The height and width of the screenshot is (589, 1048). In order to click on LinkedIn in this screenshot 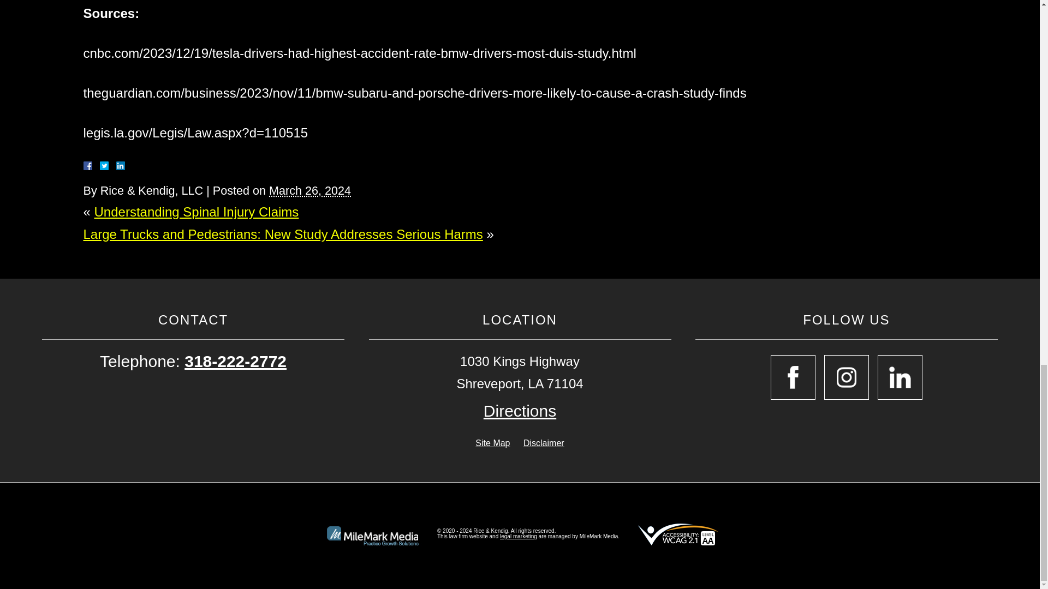, I will do `click(116, 166)`.